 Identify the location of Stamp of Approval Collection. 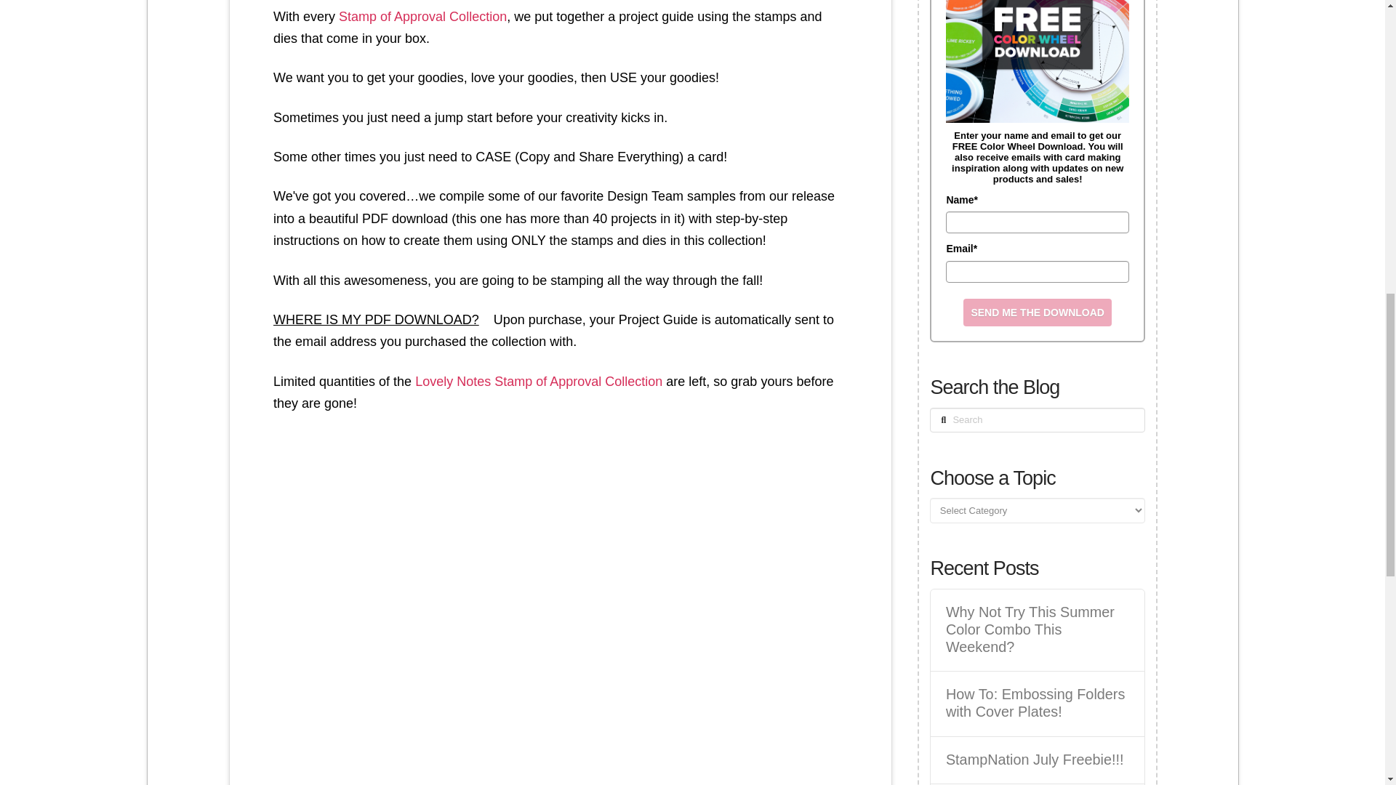
(422, 16).